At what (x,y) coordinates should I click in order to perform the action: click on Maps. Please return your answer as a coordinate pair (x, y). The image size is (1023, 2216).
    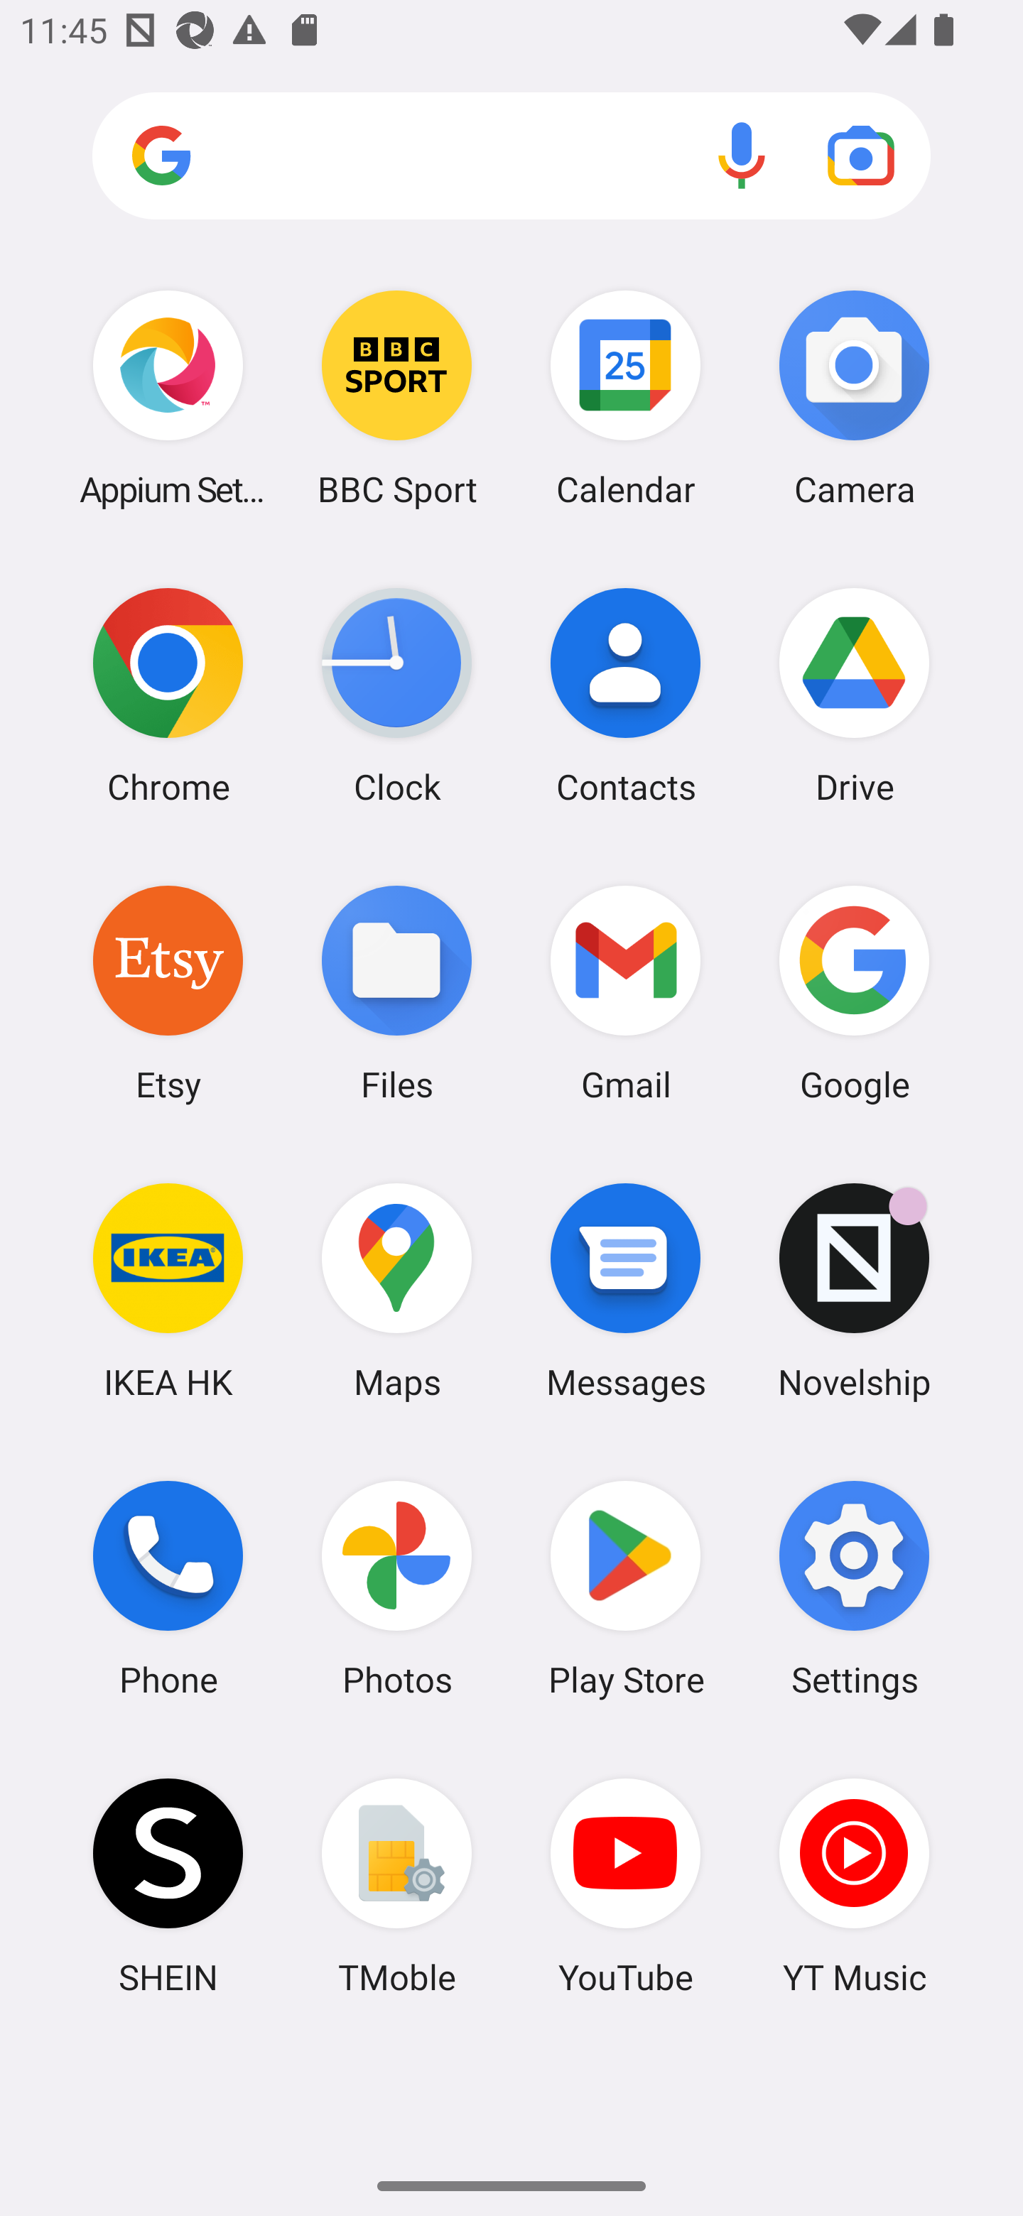
    Looking at the image, I should click on (396, 1291).